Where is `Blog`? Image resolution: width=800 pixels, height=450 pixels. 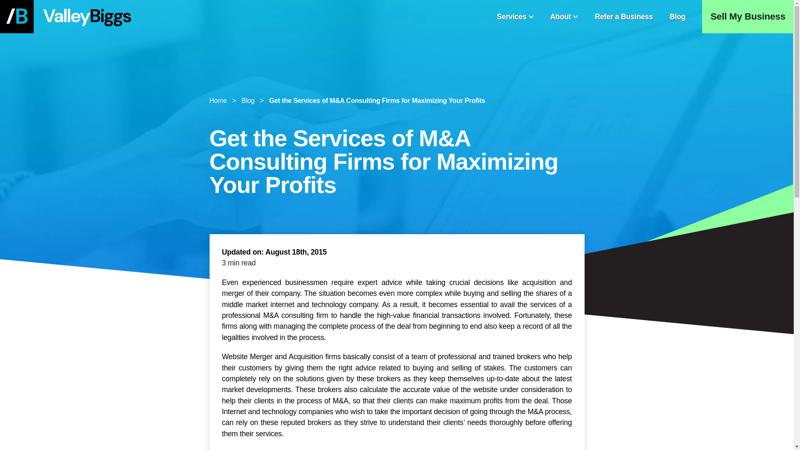
Blog is located at coordinates (247, 101).